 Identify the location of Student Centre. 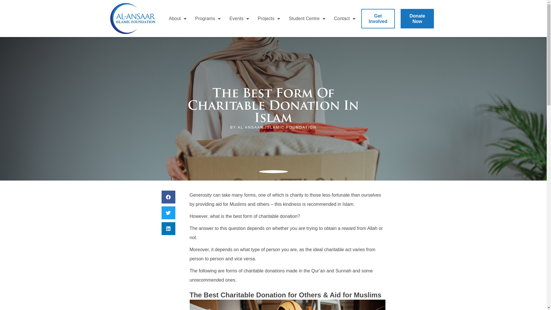
(307, 18).